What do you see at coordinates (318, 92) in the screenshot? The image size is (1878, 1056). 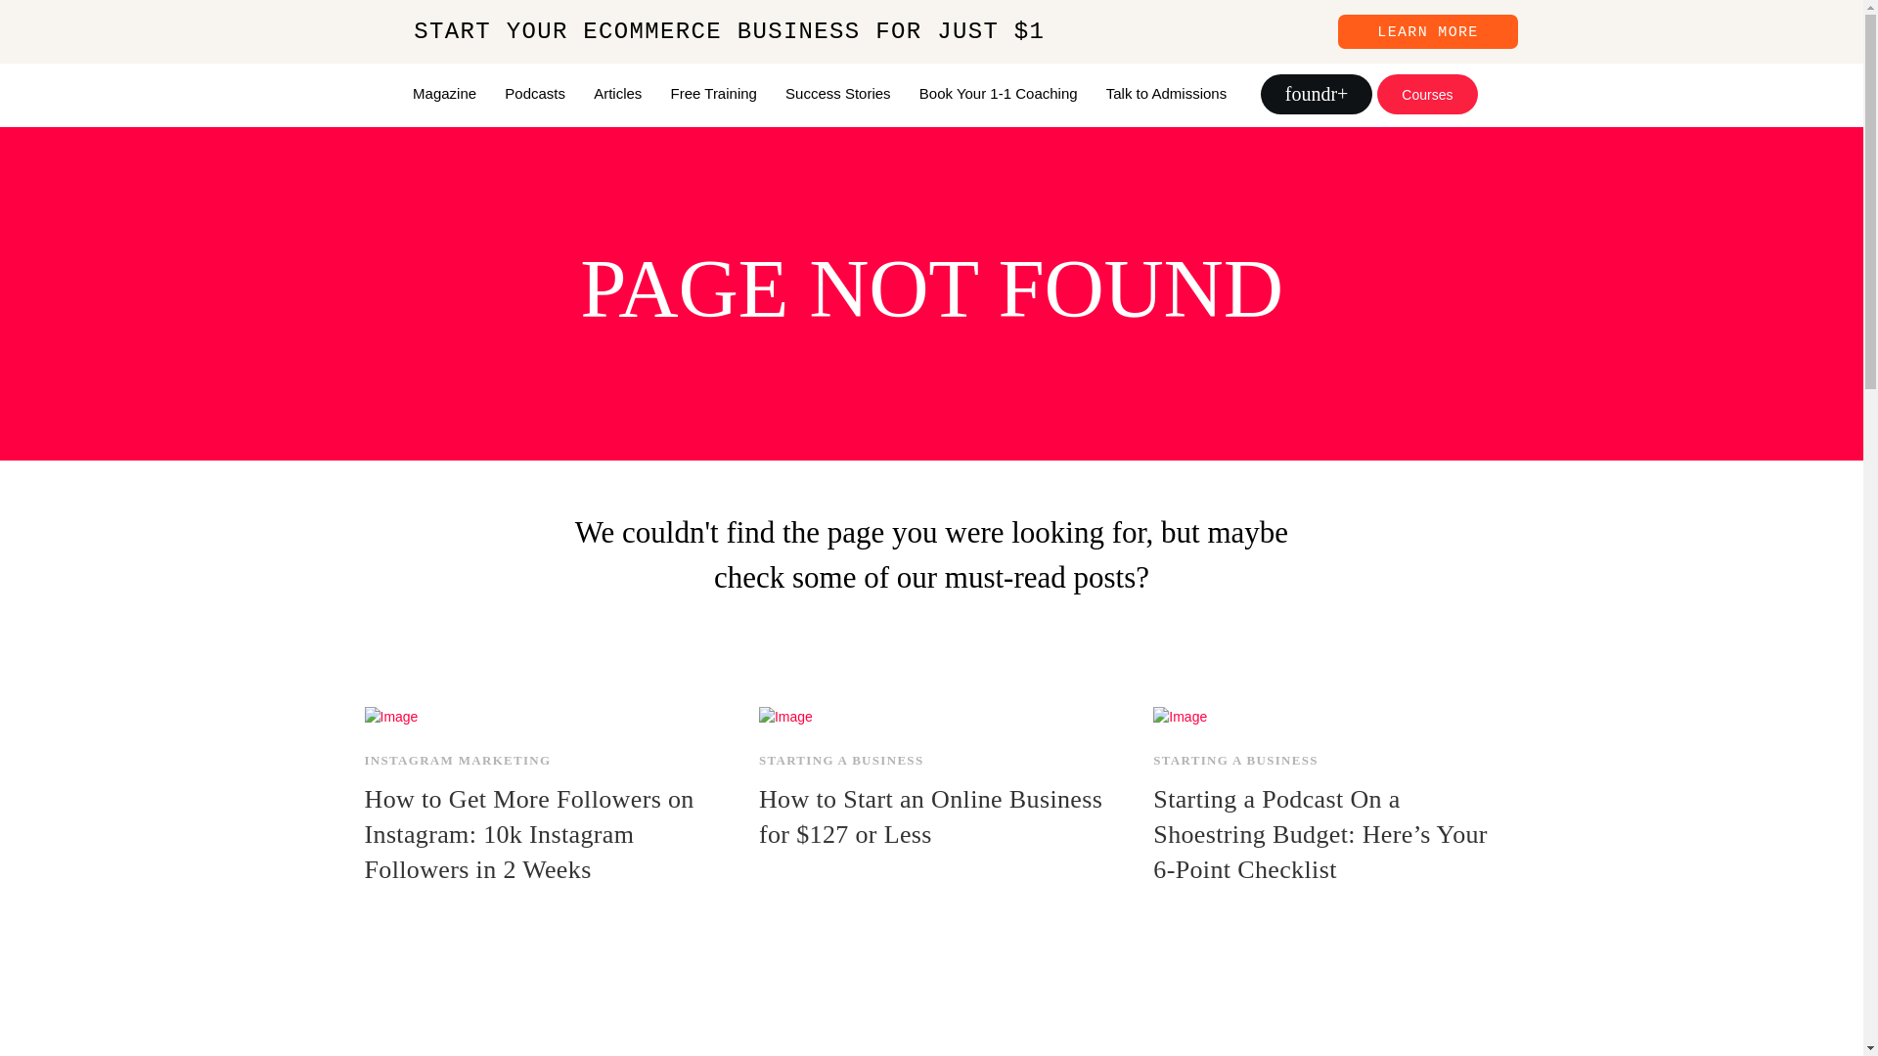 I see `Foundr` at bounding box center [318, 92].